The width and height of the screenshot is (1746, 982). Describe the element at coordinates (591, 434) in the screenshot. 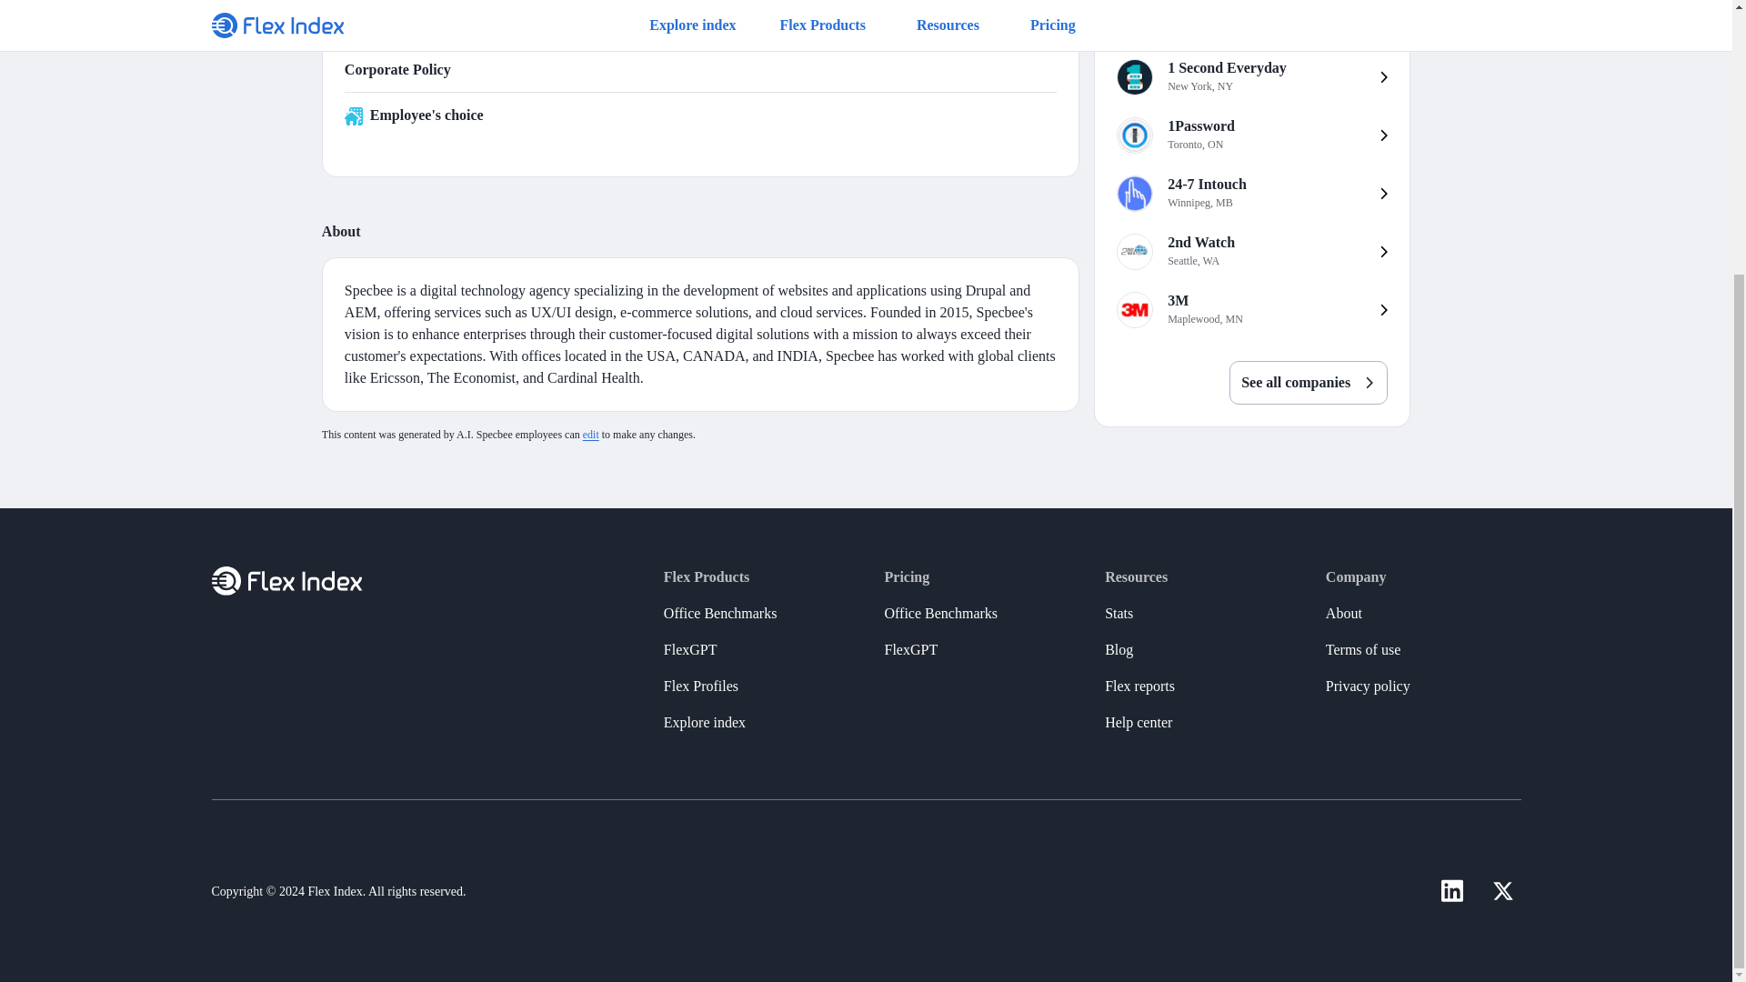

I see `Office Benchmarks` at that location.